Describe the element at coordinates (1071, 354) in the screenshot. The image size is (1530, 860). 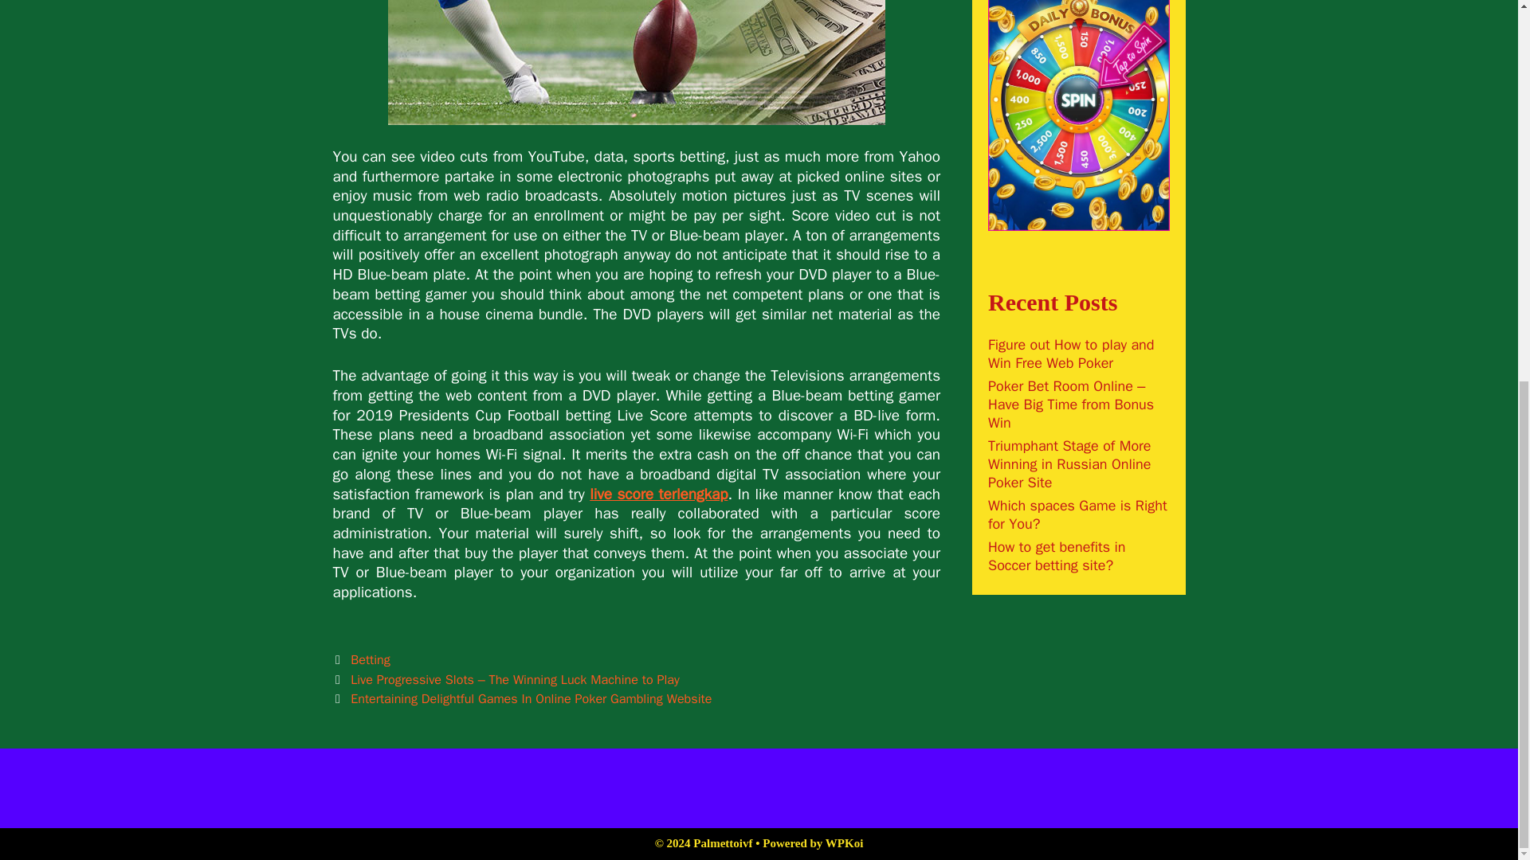
I see `Figure out How to play and Win Free Web Poker` at that location.